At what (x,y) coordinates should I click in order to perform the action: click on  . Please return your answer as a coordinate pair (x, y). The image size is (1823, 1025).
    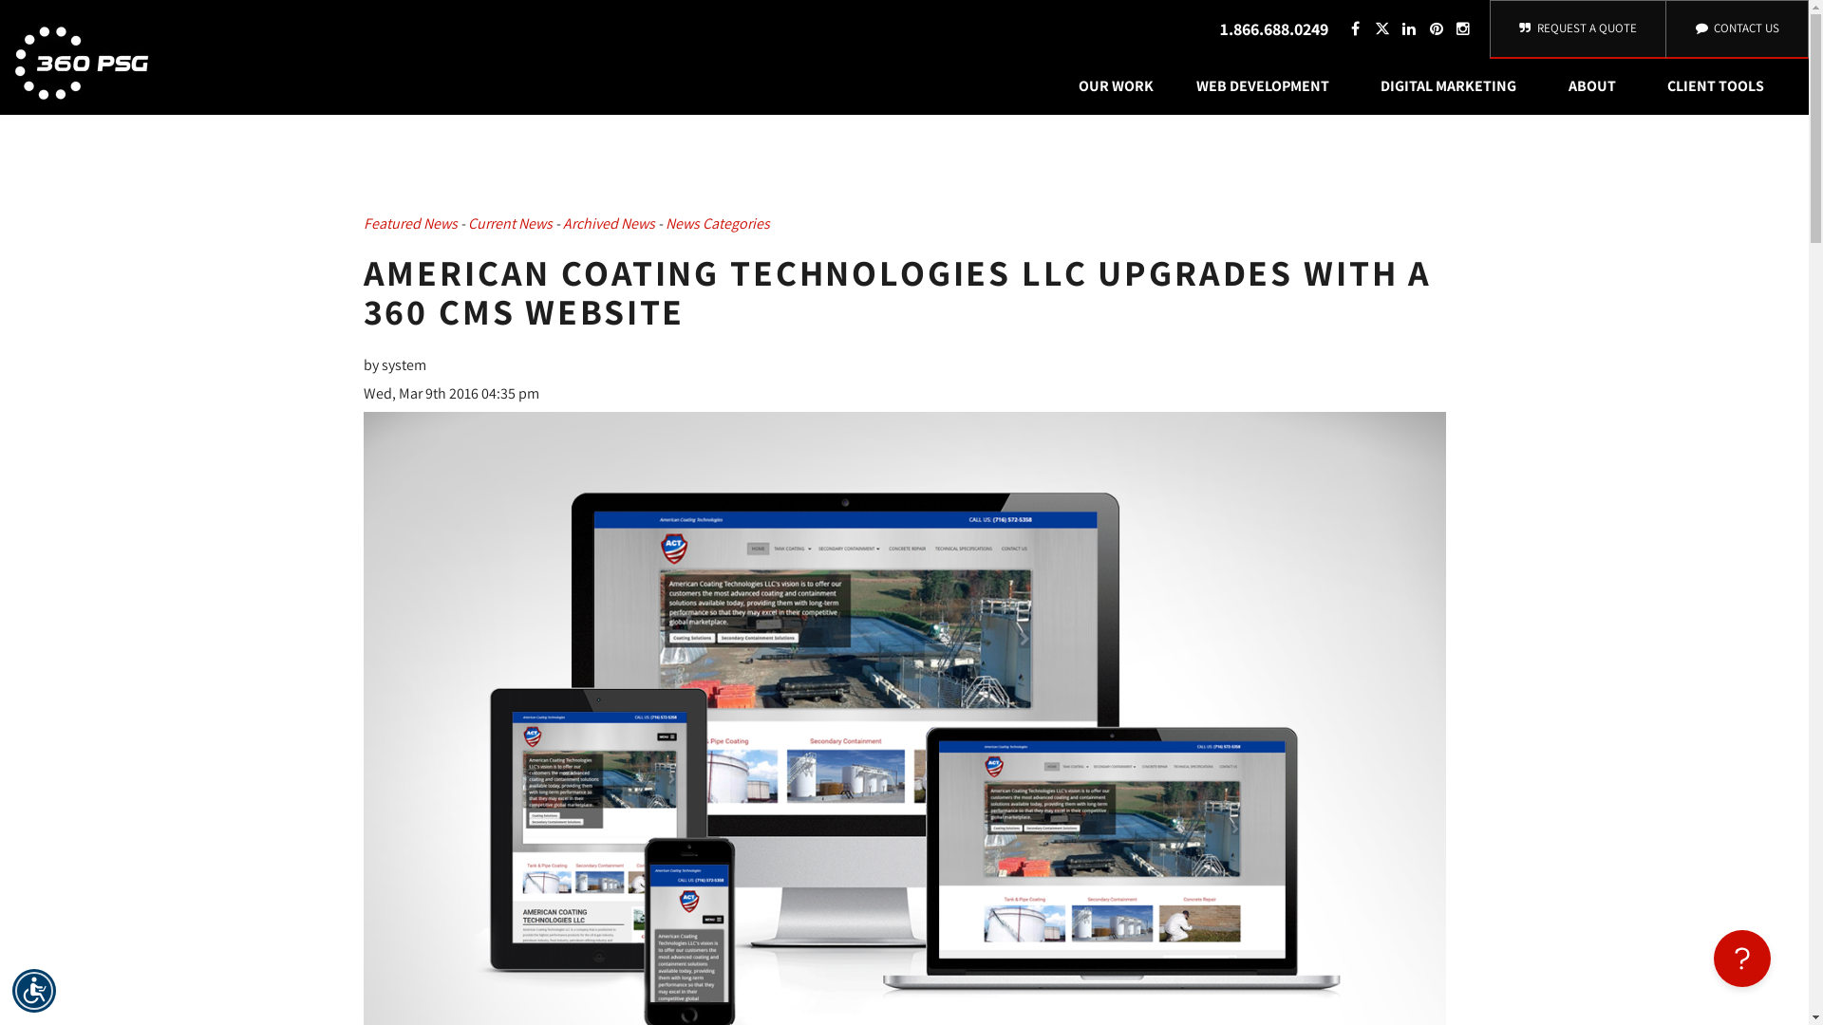
    Looking at the image, I should click on (1384, 28).